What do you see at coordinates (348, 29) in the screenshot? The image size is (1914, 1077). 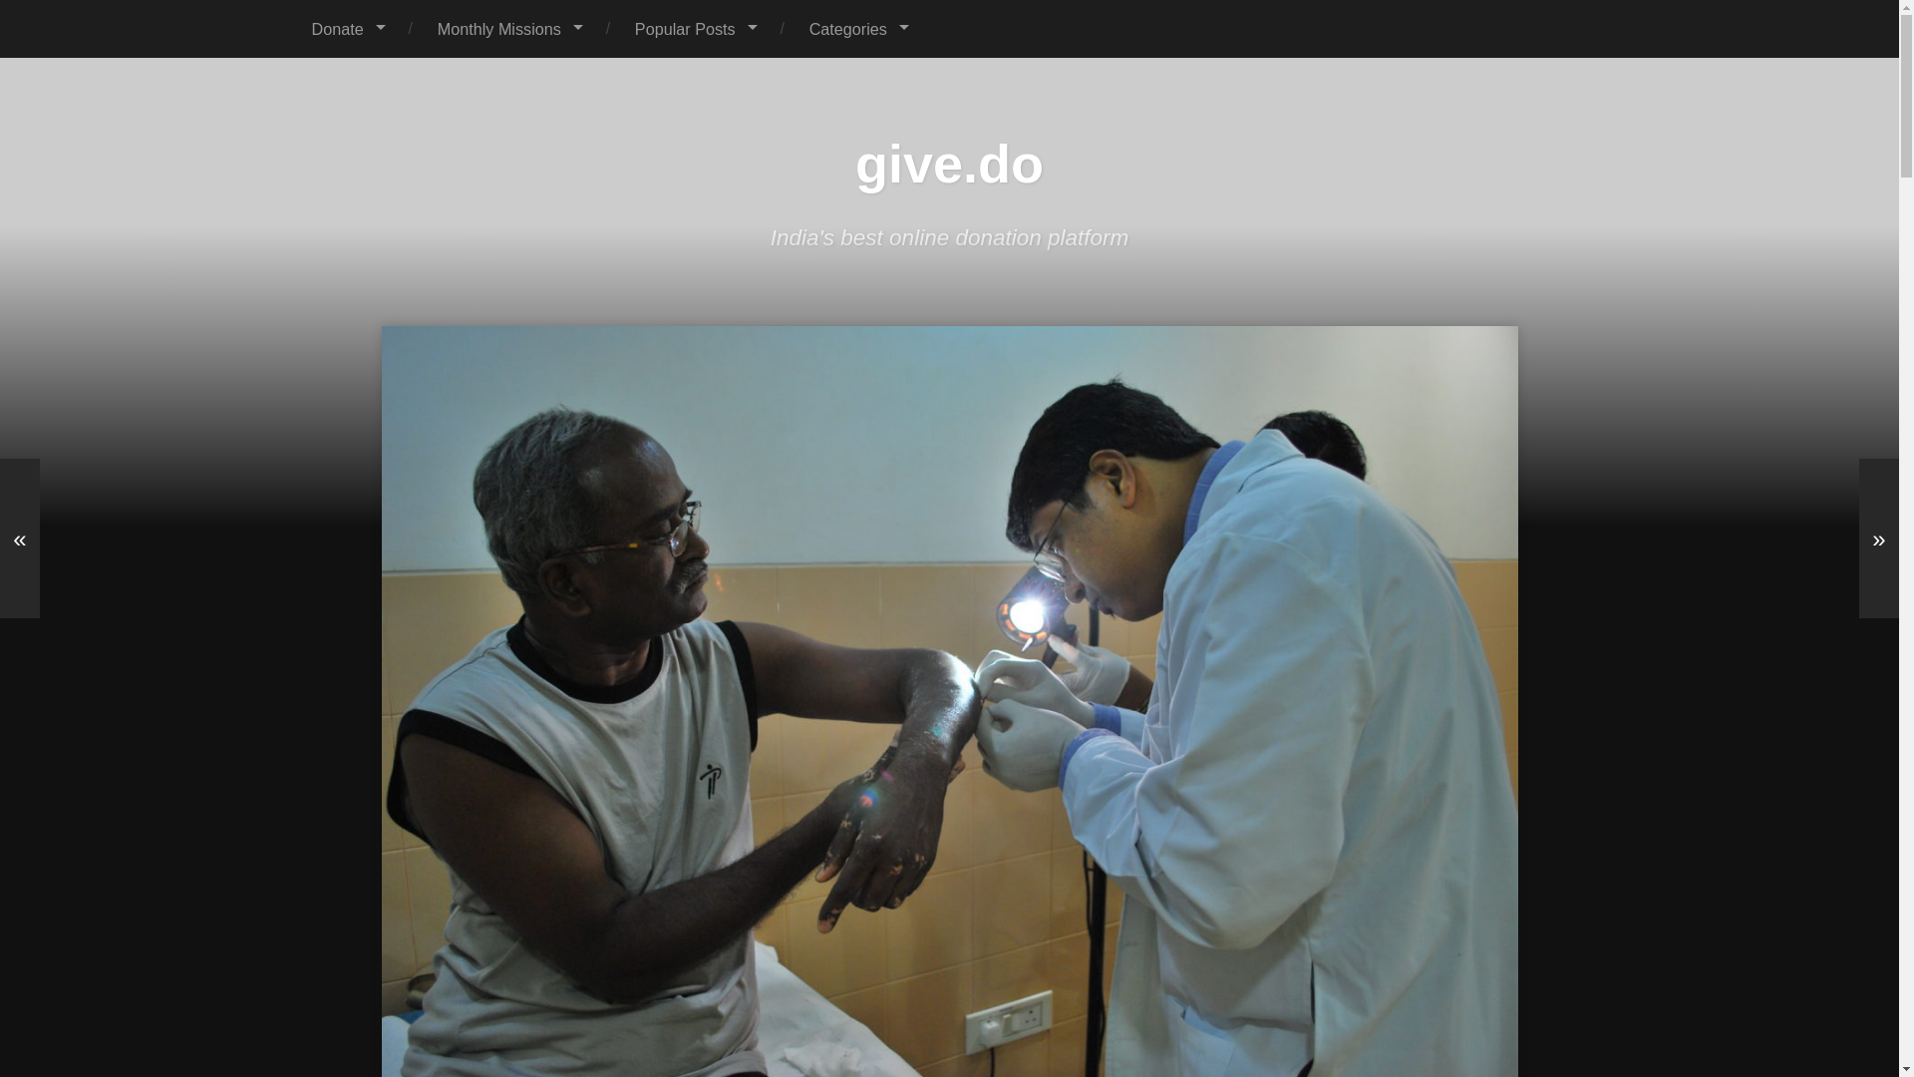 I see `Donate` at bounding box center [348, 29].